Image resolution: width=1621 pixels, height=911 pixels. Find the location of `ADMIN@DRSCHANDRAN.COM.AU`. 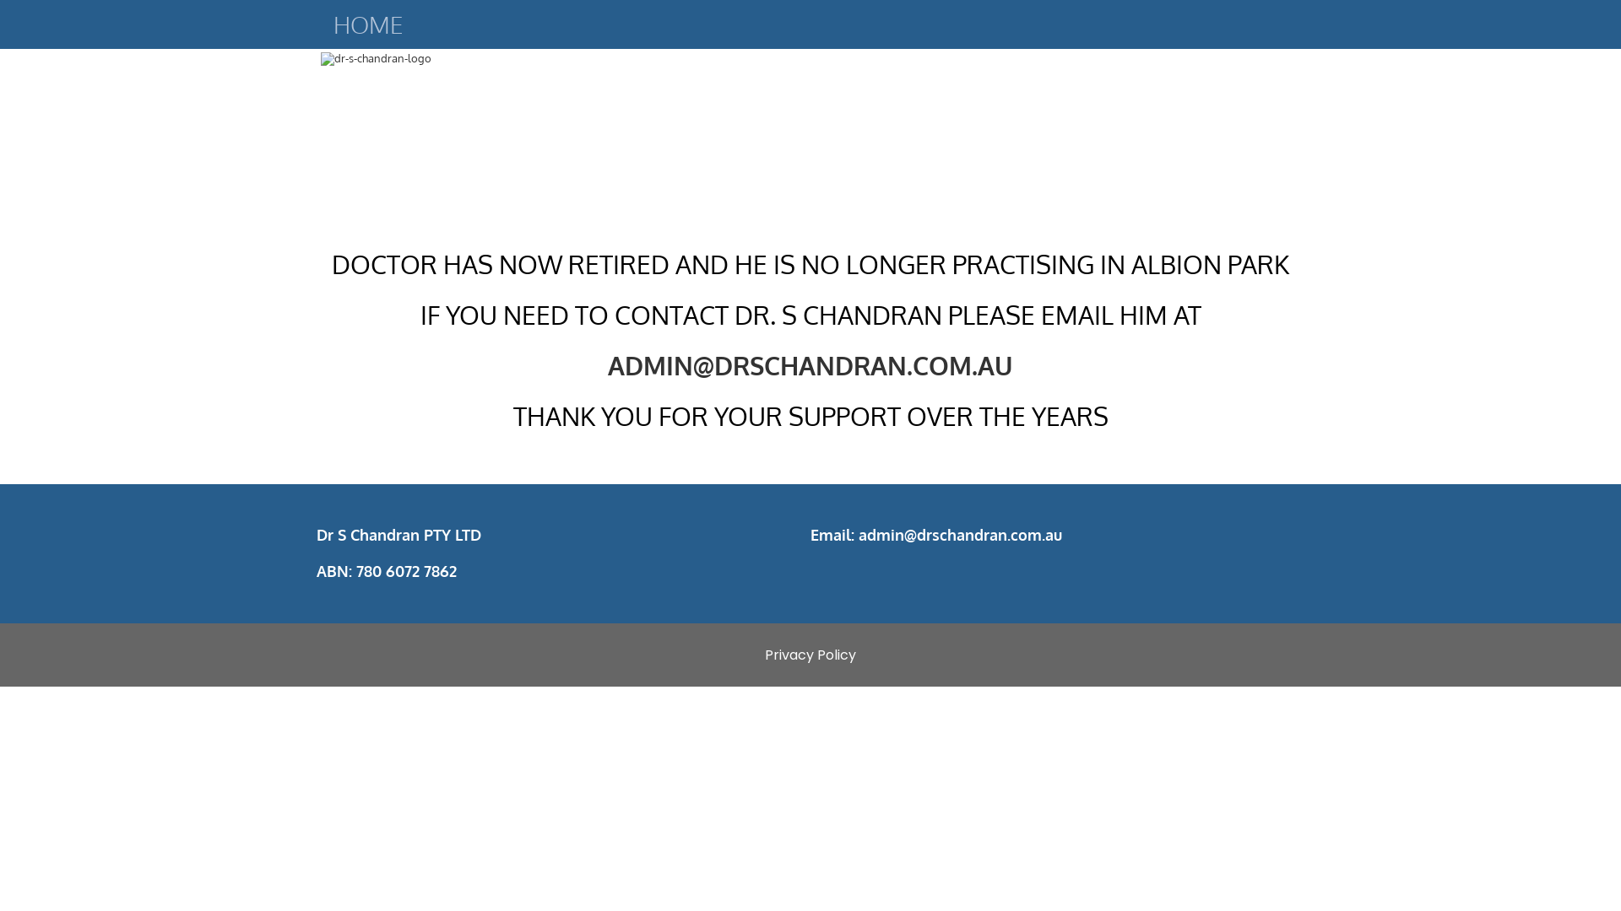

ADMIN@DRSCHANDRAN.COM.AU is located at coordinates (810, 365).